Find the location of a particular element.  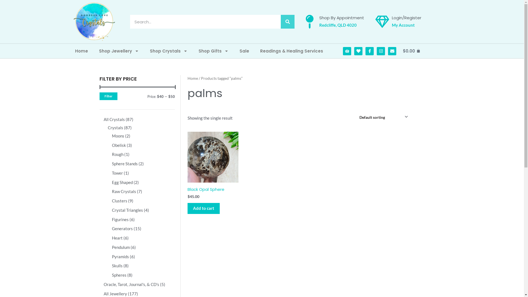

Filter is located at coordinates (108, 96).